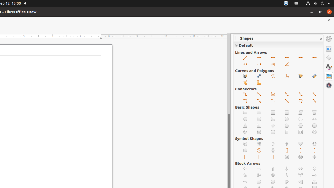  What do you see at coordinates (315, 126) in the screenshot?
I see `Octagon` at bounding box center [315, 126].